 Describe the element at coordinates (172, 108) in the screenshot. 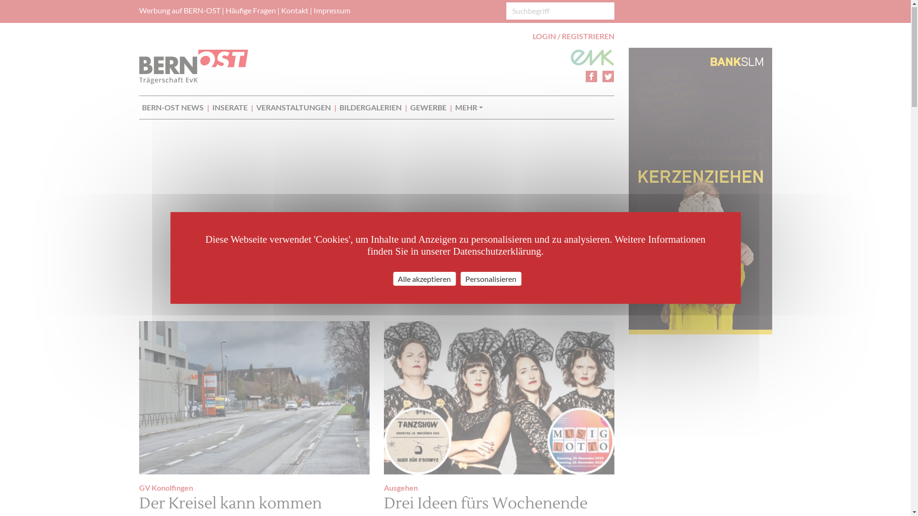

I see `BERN-OST NEWS` at that location.